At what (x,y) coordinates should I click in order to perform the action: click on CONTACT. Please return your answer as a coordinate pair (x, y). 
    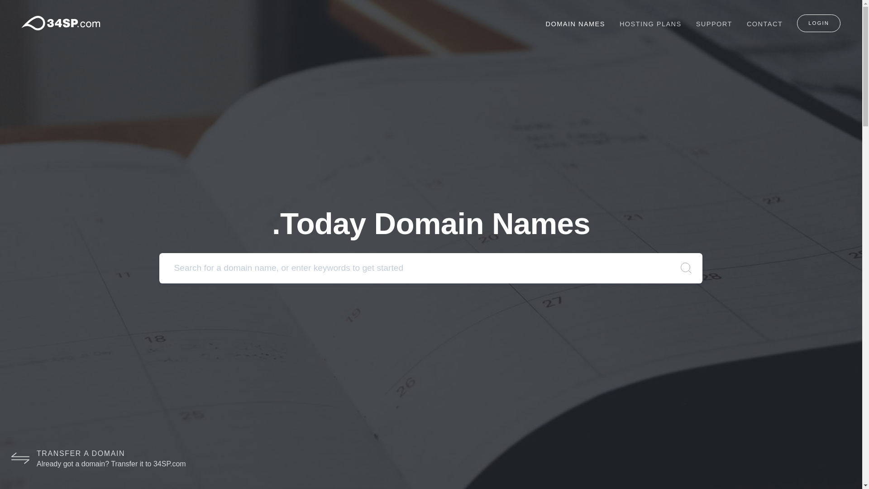
    Looking at the image, I should click on (765, 24).